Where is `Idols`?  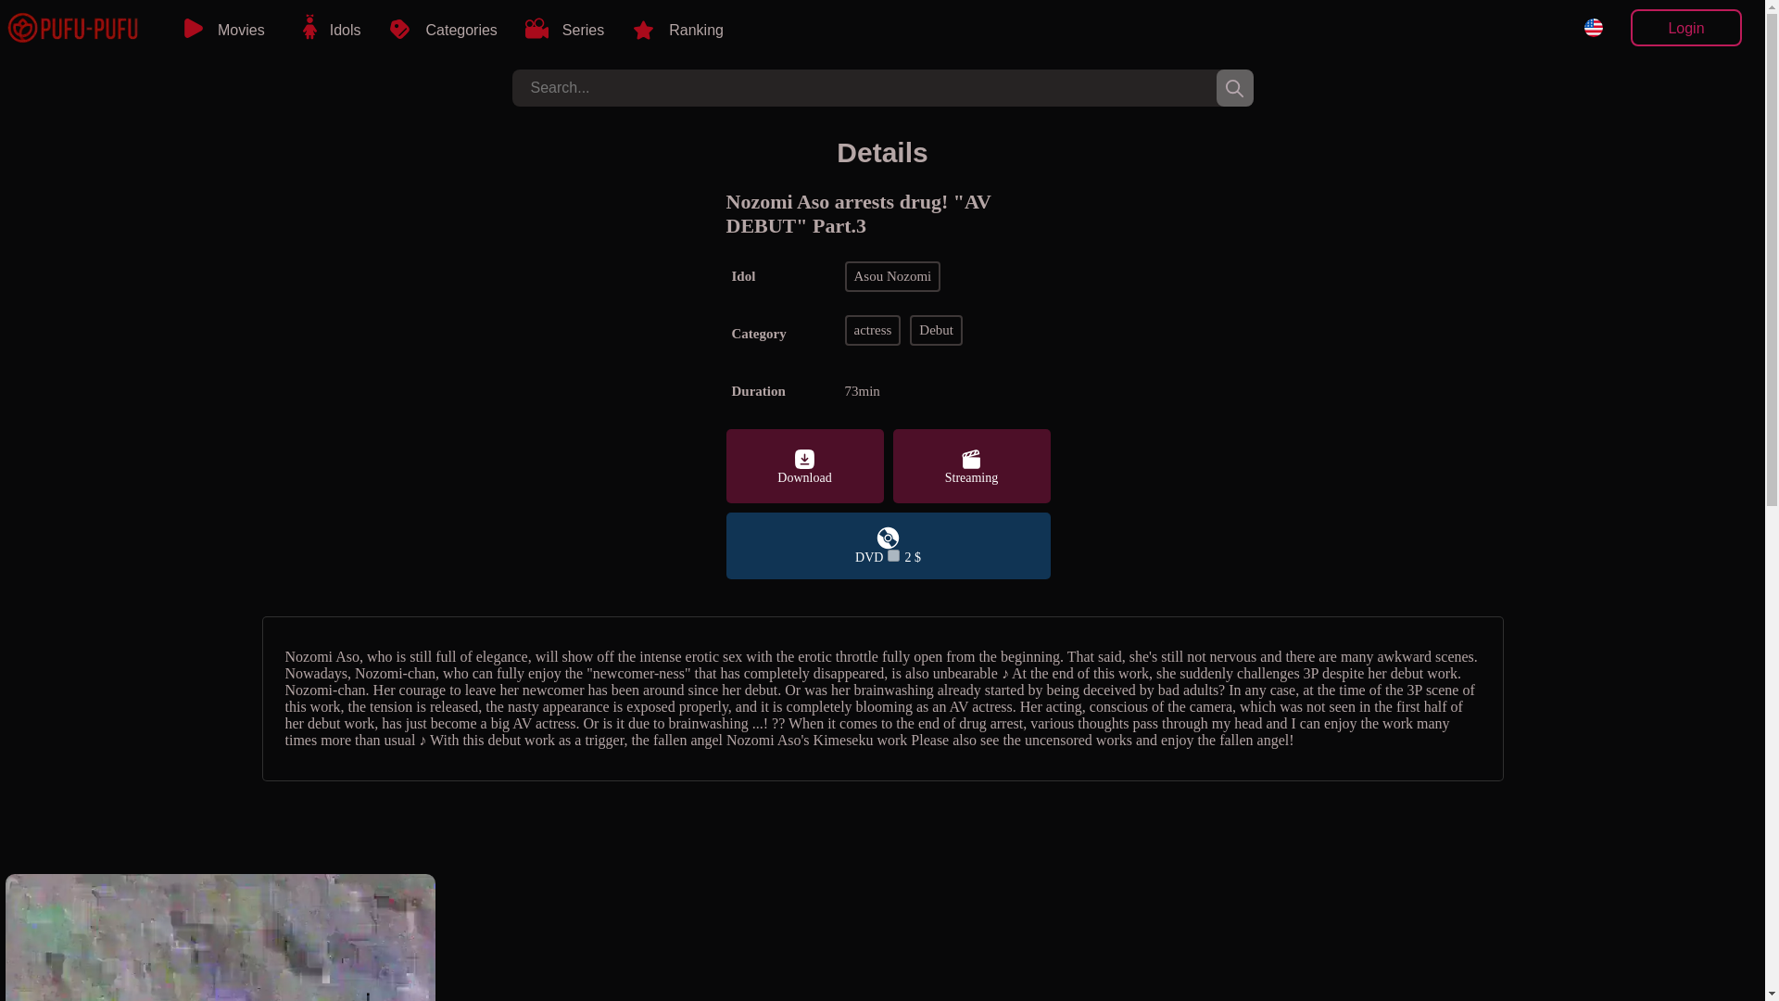 Idols is located at coordinates (345, 30).